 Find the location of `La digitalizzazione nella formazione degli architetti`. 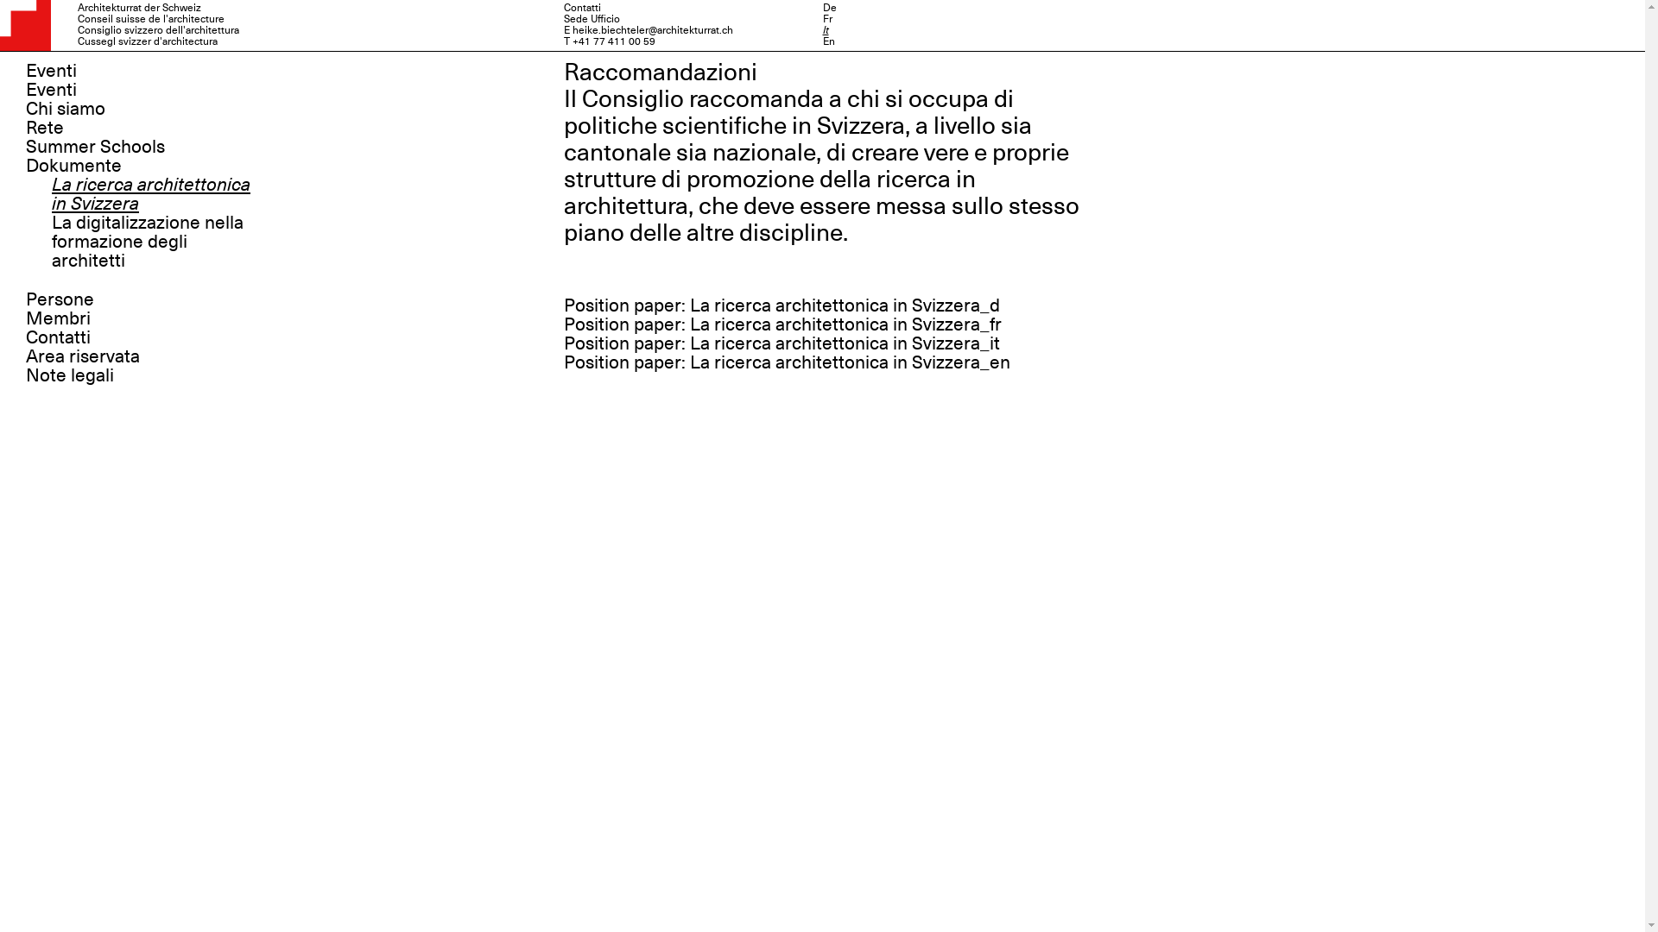

La digitalizzazione nella formazione degli architetti is located at coordinates (148, 242).